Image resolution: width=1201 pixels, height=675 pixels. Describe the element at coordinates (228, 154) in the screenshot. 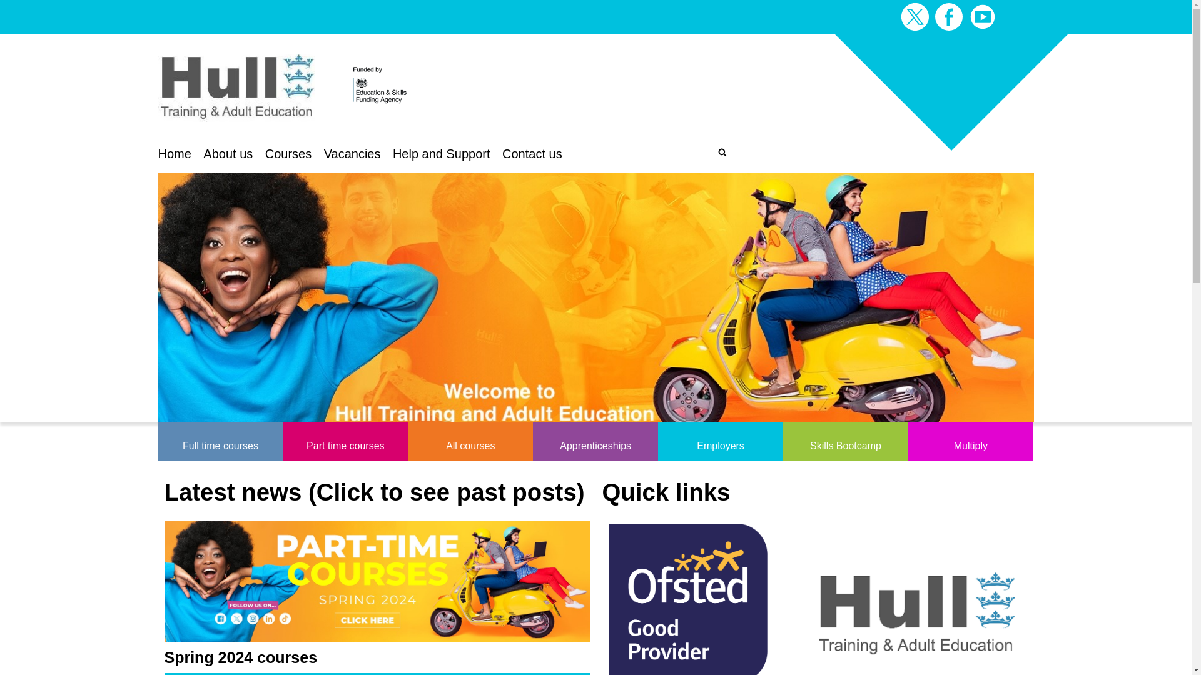

I see `About us` at that location.